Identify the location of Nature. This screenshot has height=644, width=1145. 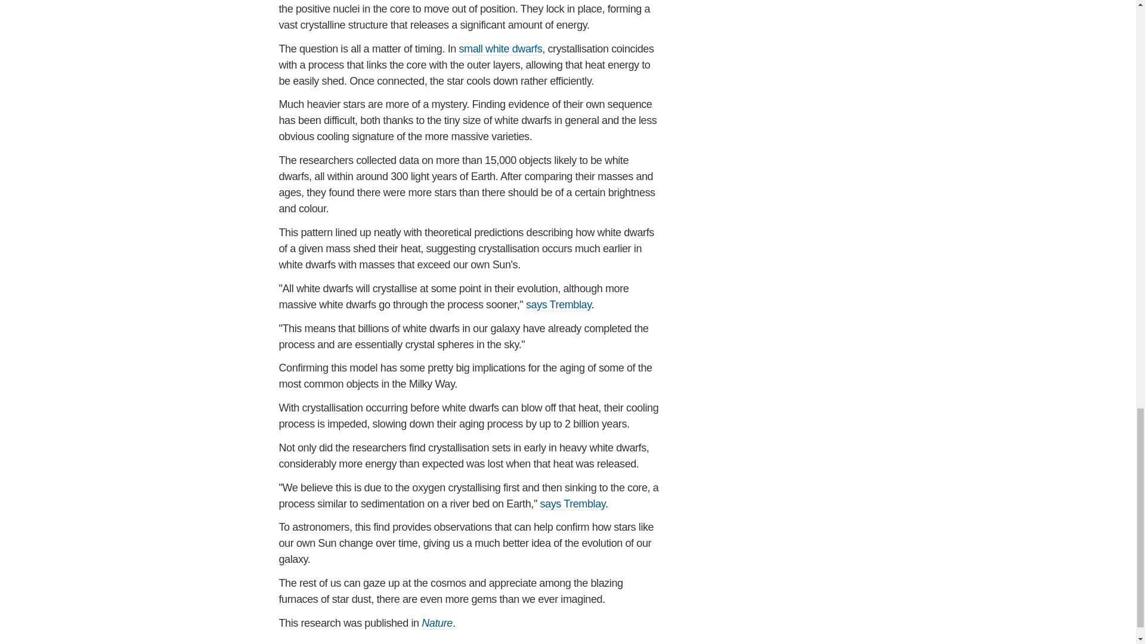
(437, 623).